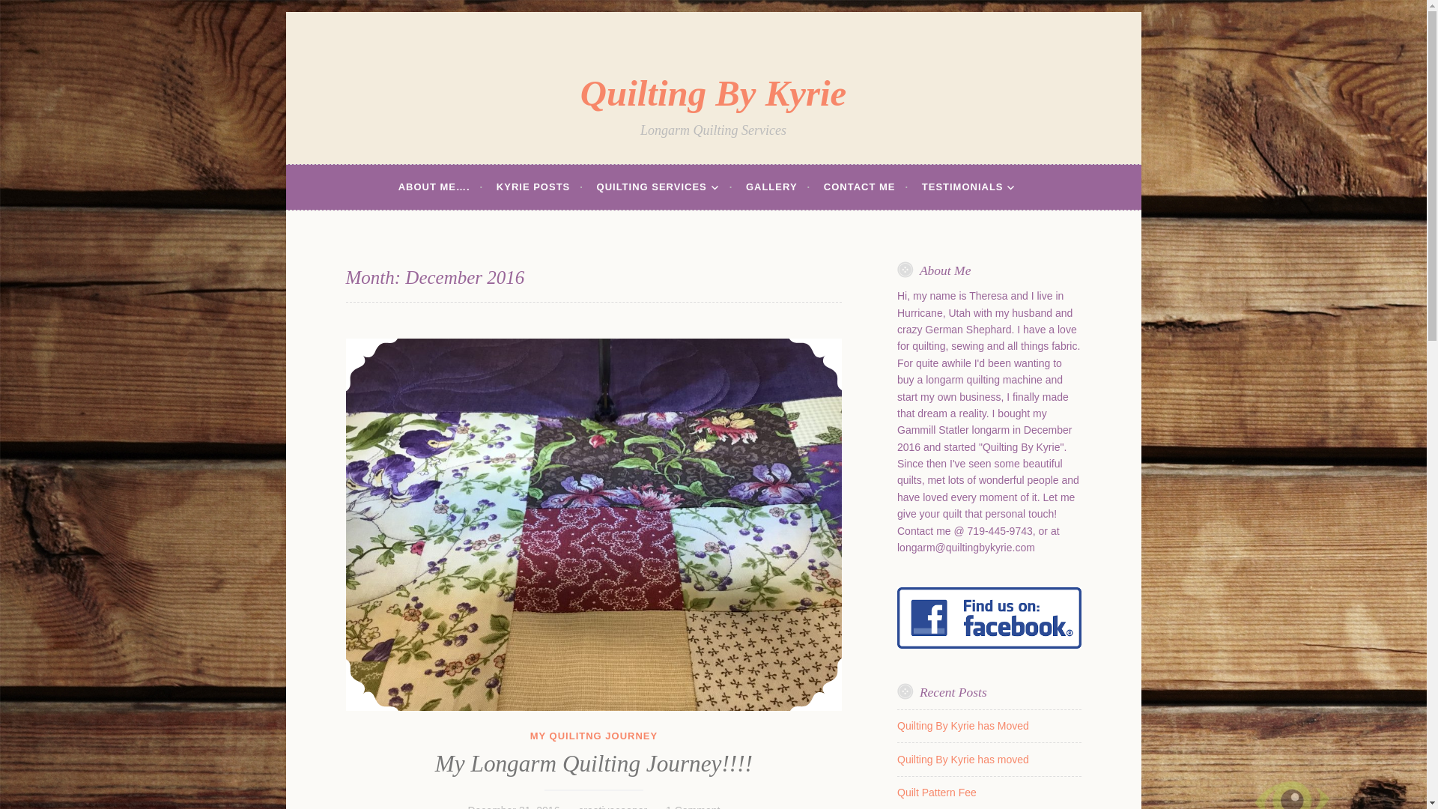 This screenshot has height=809, width=1438. Describe the element at coordinates (665, 187) in the screenshot. I see `QUILTING SERVICES` at that location.